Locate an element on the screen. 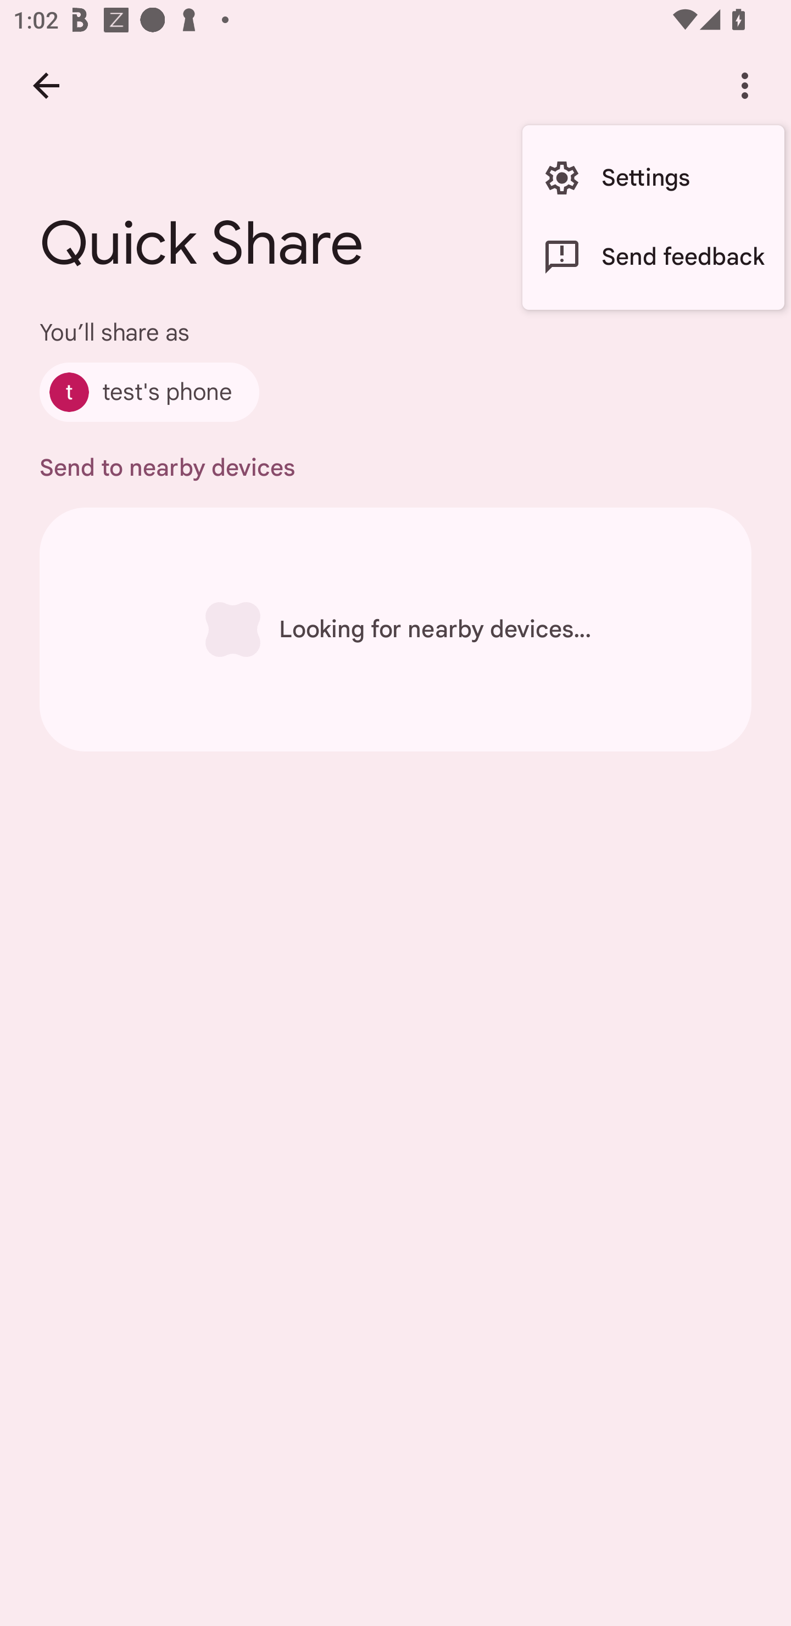 This screenshot has width=791, height=1626. Settings is located at coordinates (653, 178).